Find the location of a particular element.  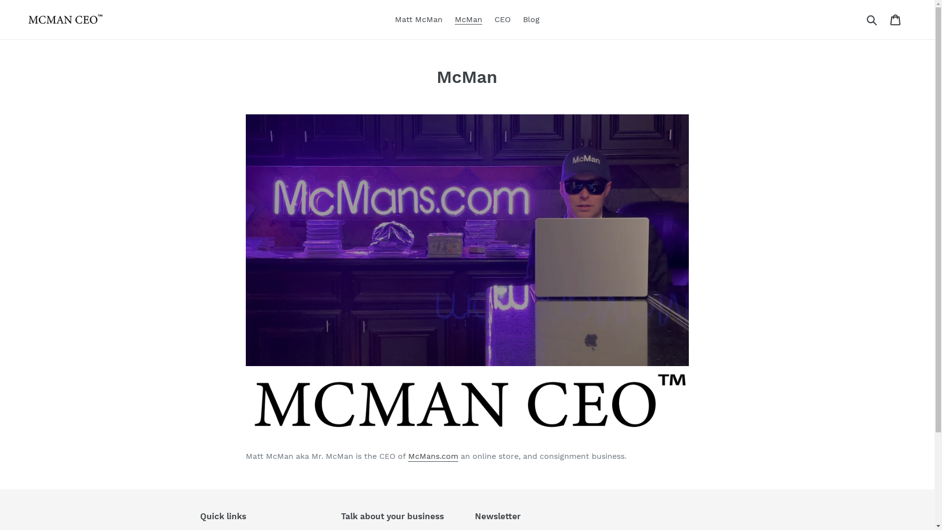

Submit is located at coordinates (872, 20).